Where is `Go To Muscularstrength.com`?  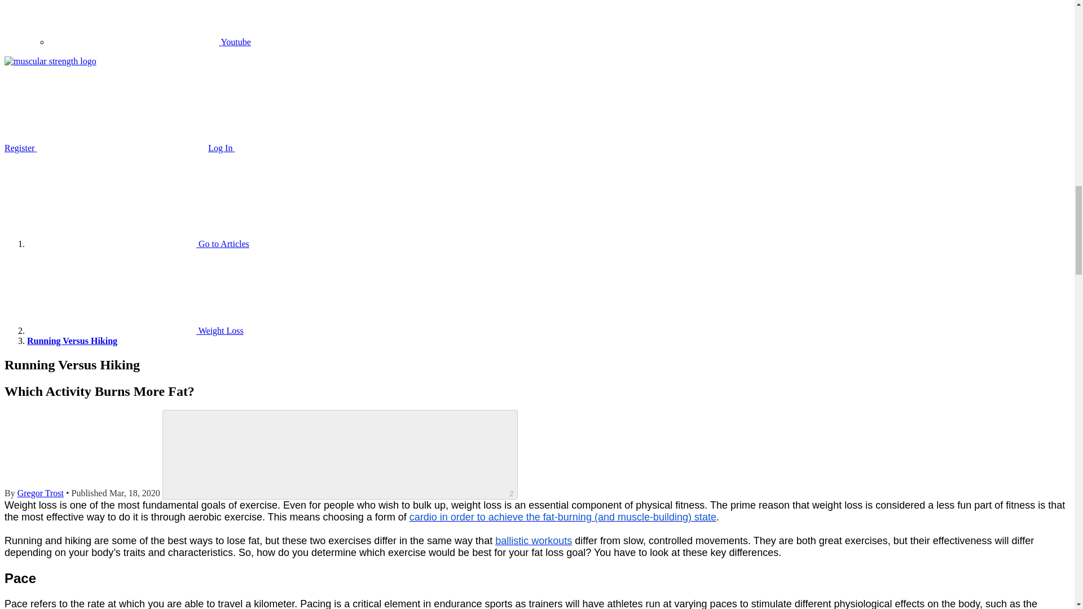 Go To Muscularstrength.com is located at coordinates (50, 61).